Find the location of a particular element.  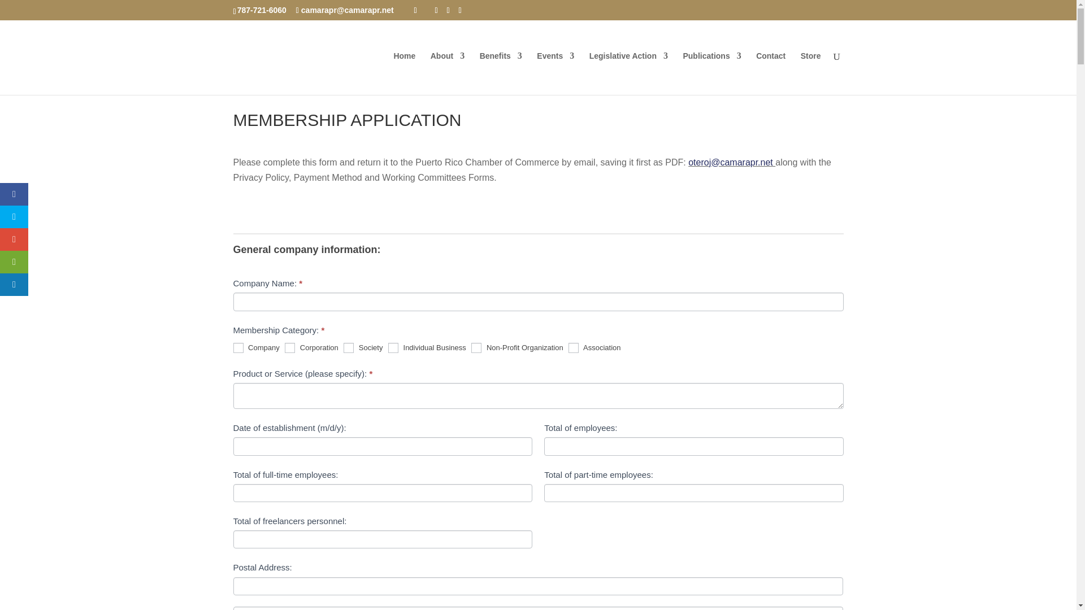

Individual Business is located at coordinates (393, 348).